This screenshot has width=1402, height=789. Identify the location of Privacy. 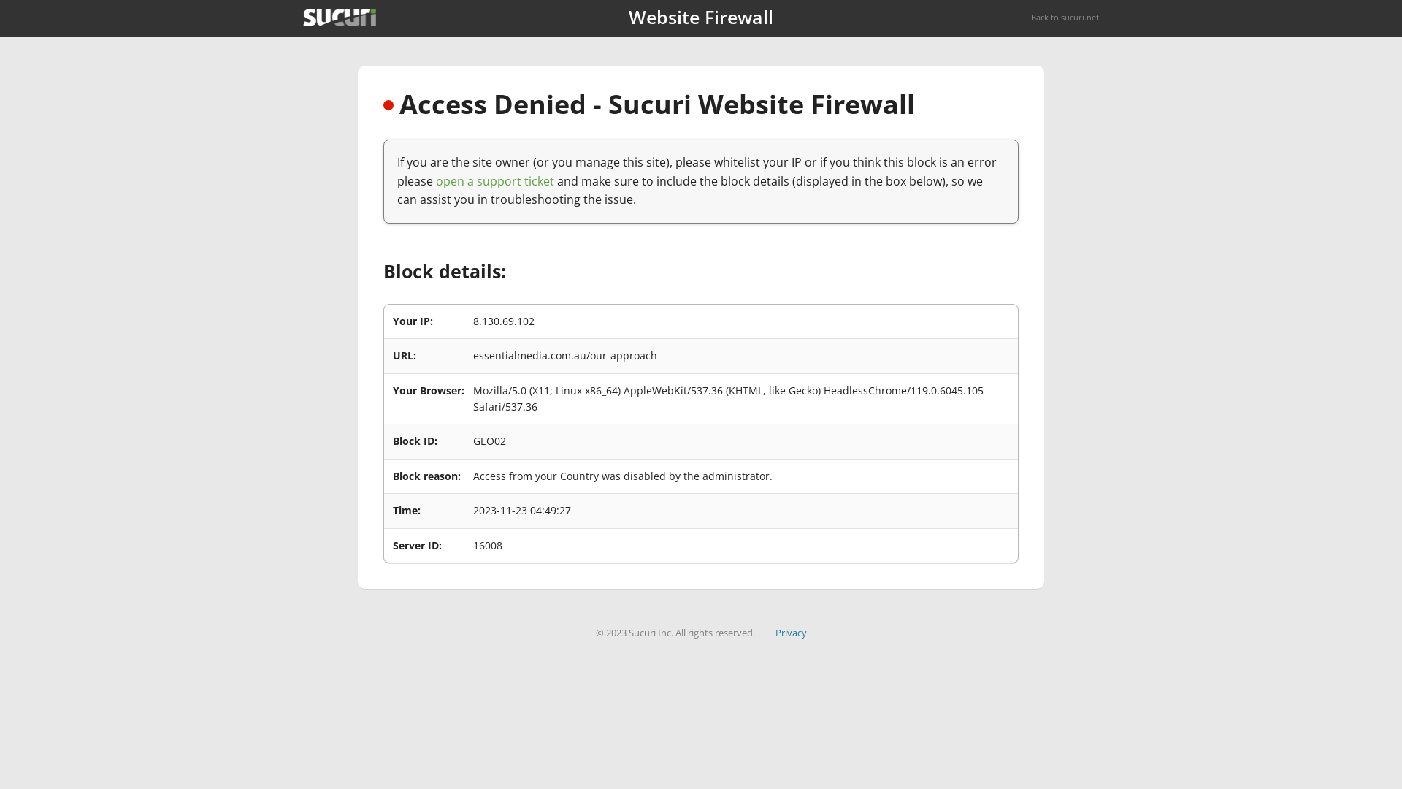
(792, 633).